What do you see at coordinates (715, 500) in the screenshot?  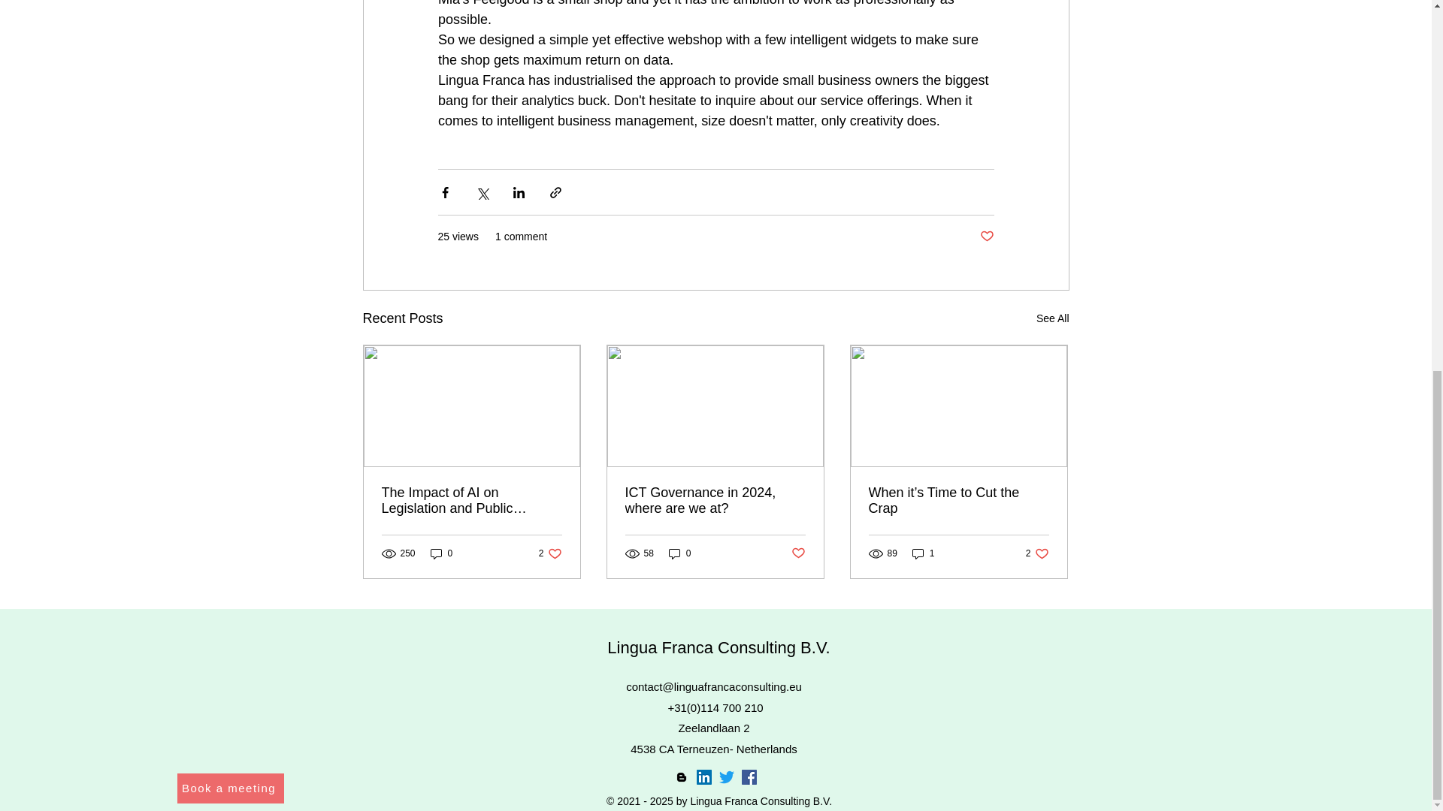 I see `Book a meeting` at bounding box center [715, 500].